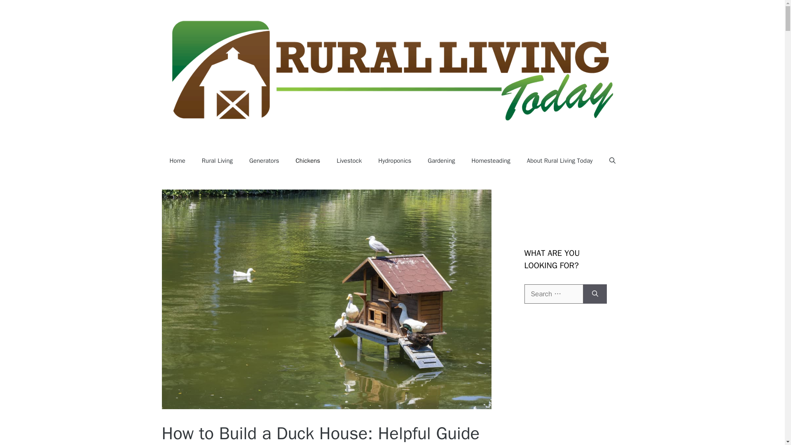  I want to click on Chickens, so click(308, 161).